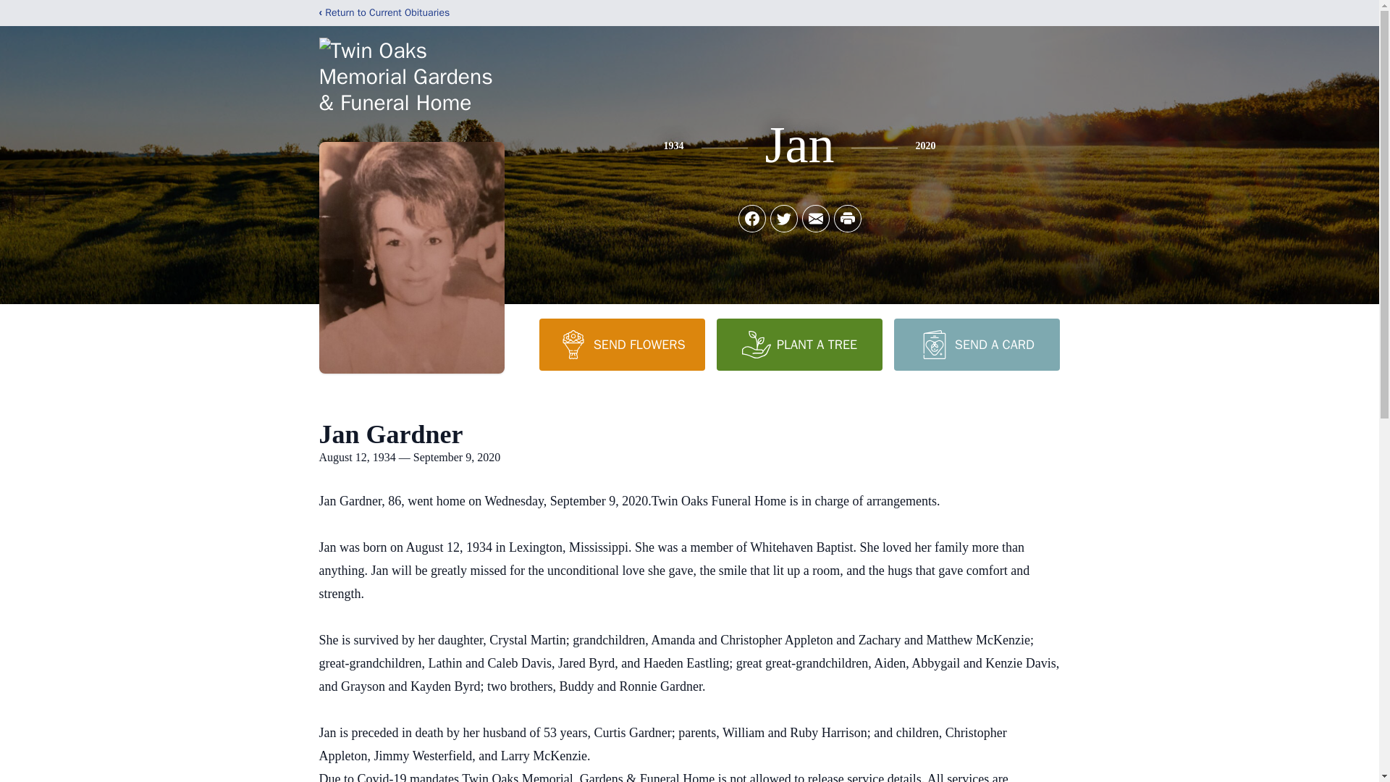  What do you see at coordinates (621, 344) in the screenshot?
I see `SEND FLOWERS` at bounding box center [621, 344].